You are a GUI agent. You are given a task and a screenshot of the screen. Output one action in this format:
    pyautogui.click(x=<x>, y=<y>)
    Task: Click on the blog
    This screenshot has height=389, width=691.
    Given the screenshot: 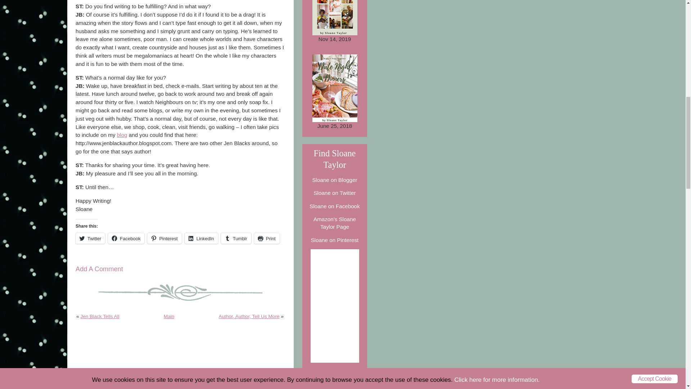 What is the action you would take?
    pyautogui.click(x=122, y=135)
    